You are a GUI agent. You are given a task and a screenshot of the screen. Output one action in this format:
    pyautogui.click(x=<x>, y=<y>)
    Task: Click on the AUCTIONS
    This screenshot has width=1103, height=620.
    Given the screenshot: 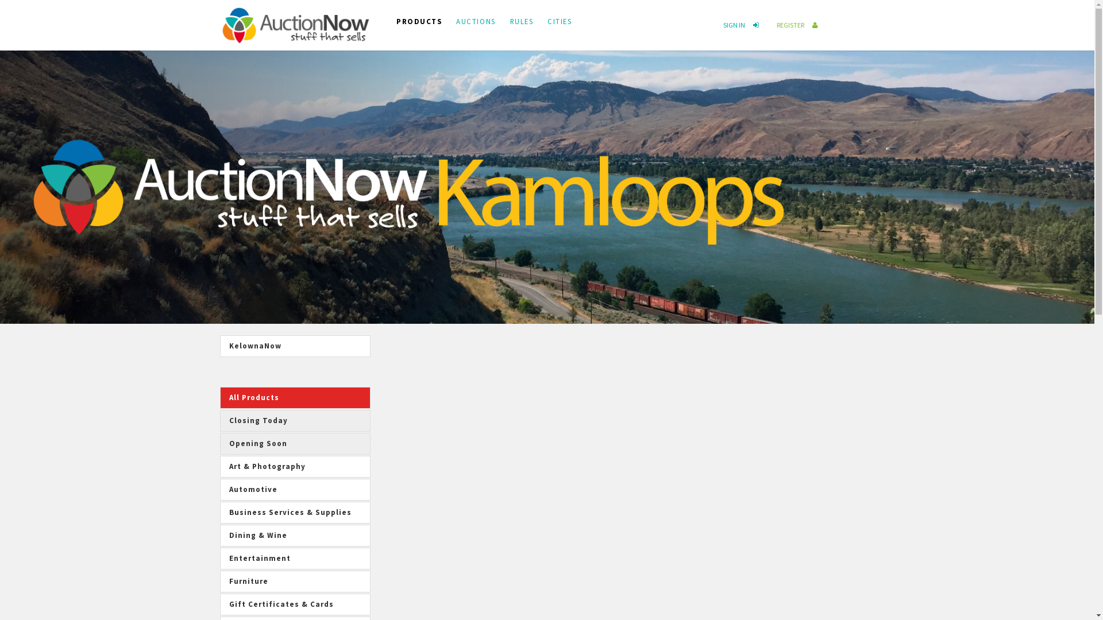 What is the action you would take?
    pyautogui.click(x=483, y=18)
    